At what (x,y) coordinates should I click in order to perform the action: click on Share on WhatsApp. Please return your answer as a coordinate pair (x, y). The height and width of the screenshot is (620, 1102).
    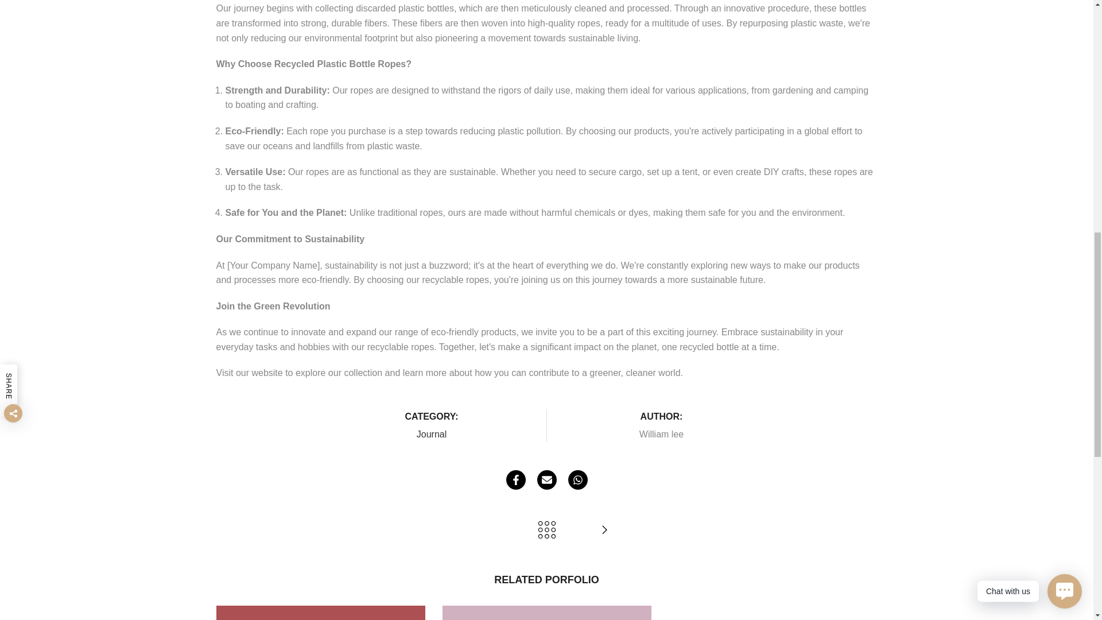
    Looking at the image, I should click on (577, 480).